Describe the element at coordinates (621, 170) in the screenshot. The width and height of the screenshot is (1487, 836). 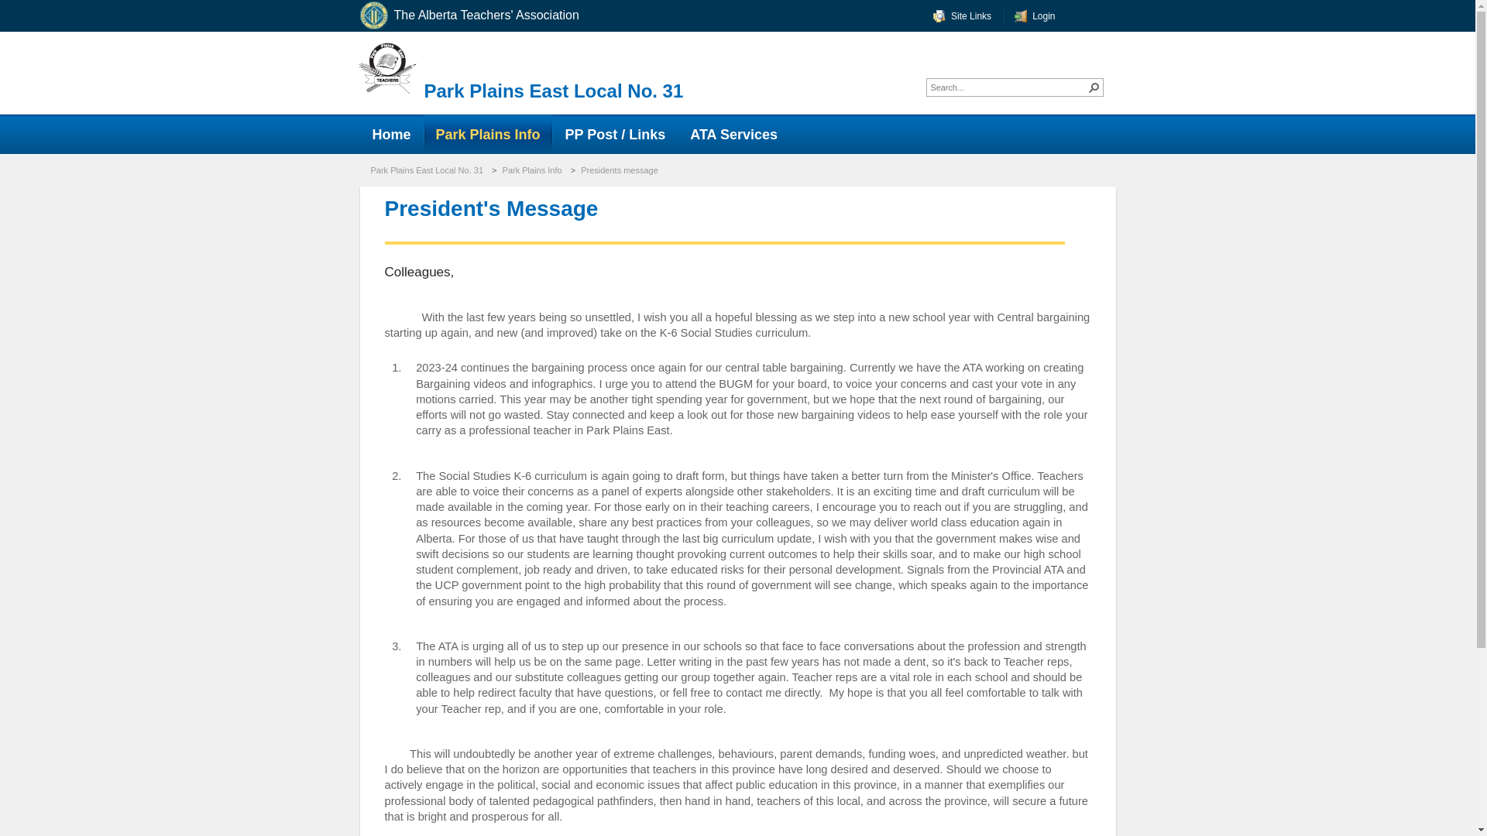
I see `Presidents message` at that location.